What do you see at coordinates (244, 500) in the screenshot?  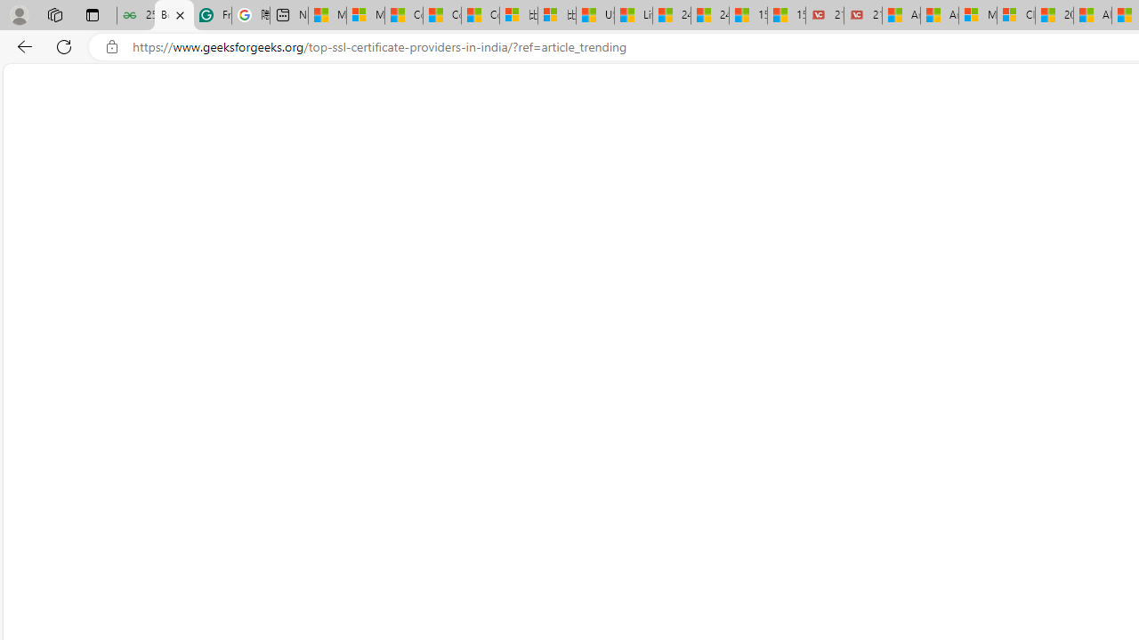 I see `AutomationID: bg2` at bounding box center [244, 500].